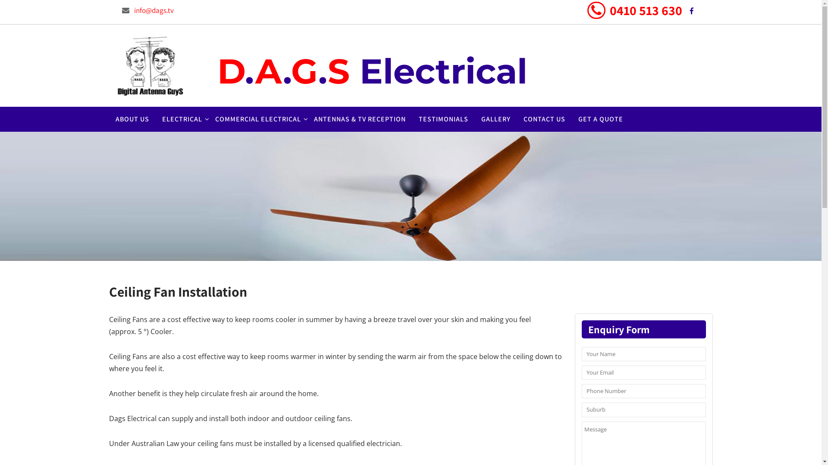 This screenshot has height=465, width=828. I want to click on ELECTRICAL, so click(182, 119).